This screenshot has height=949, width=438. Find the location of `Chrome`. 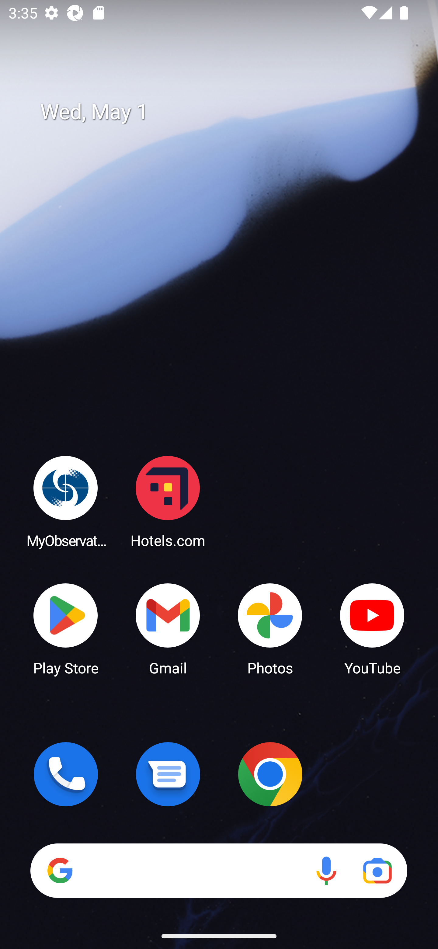

Chrome is located at coordinates (270, 774).